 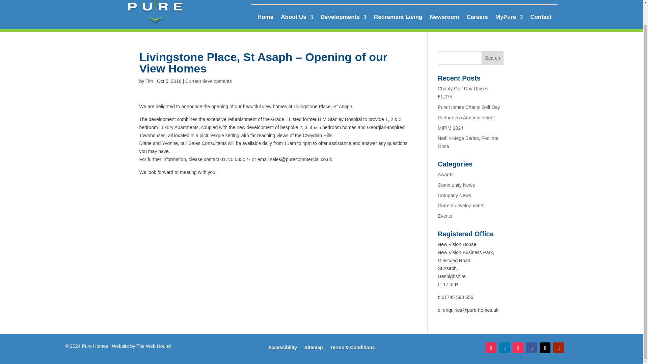 I want to click on About Us, so click(x=297, y=18).